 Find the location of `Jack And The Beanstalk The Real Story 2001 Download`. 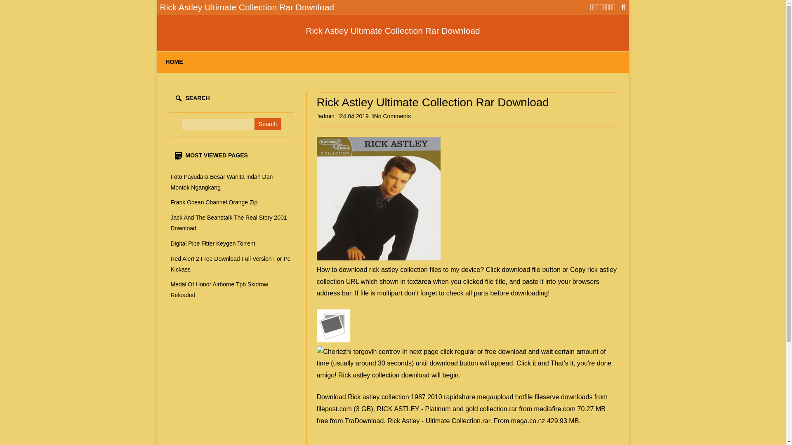

Jack And The Beanstalk The Real Story 2001 Download is located at coordinates (229, 222).